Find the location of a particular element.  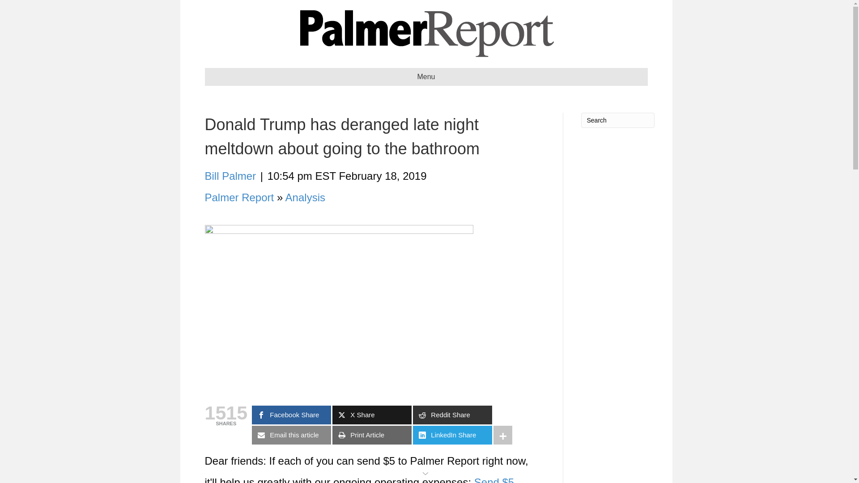

Print Article is located at coordinates (372, 435).